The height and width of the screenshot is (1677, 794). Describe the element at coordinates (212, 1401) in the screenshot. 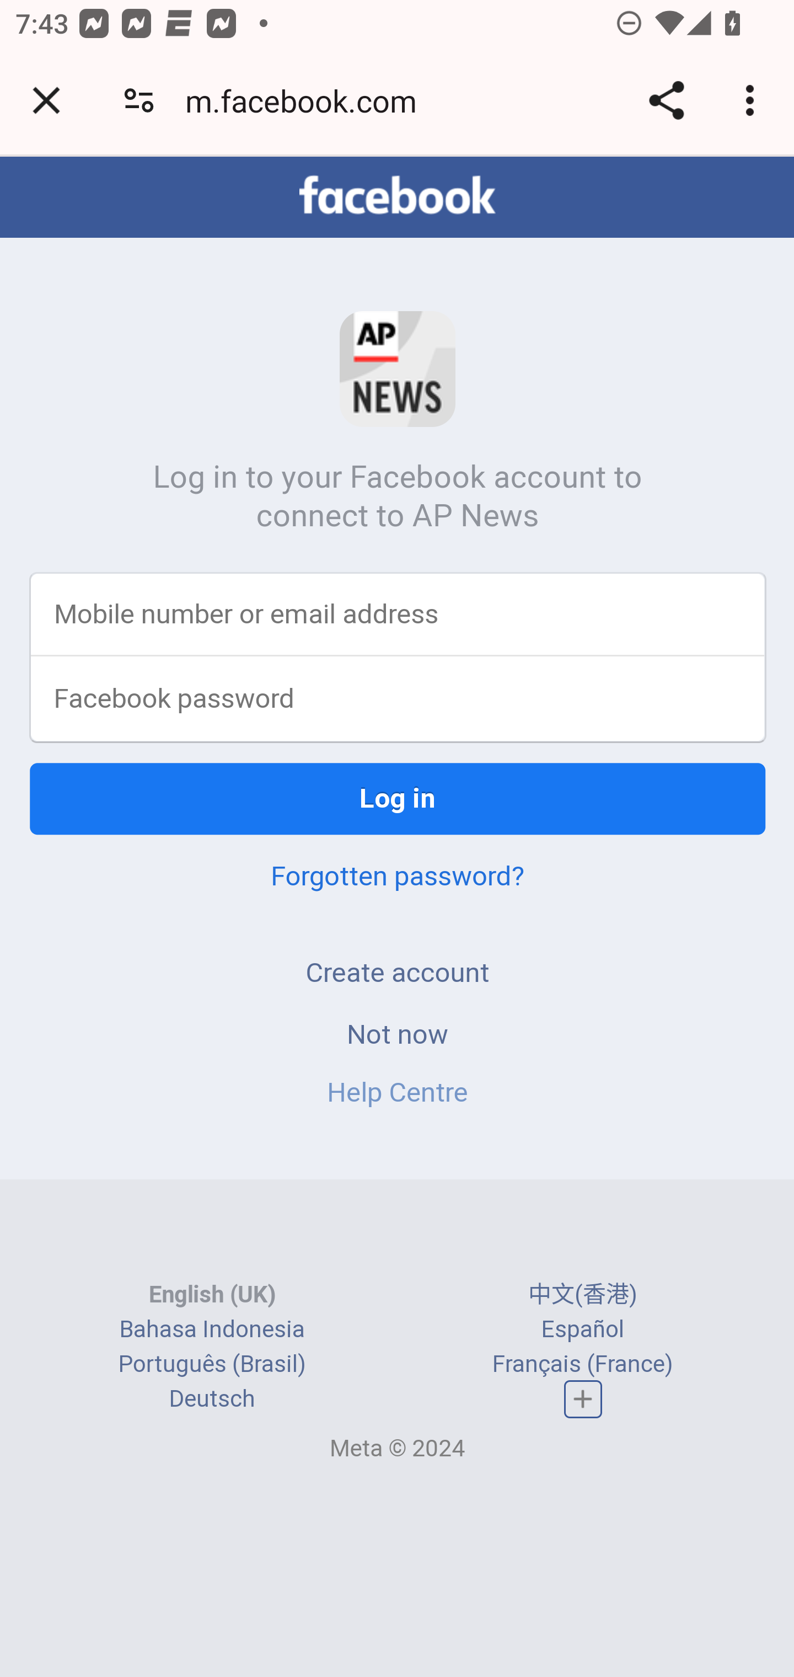

I see `Deutsch` at that location.